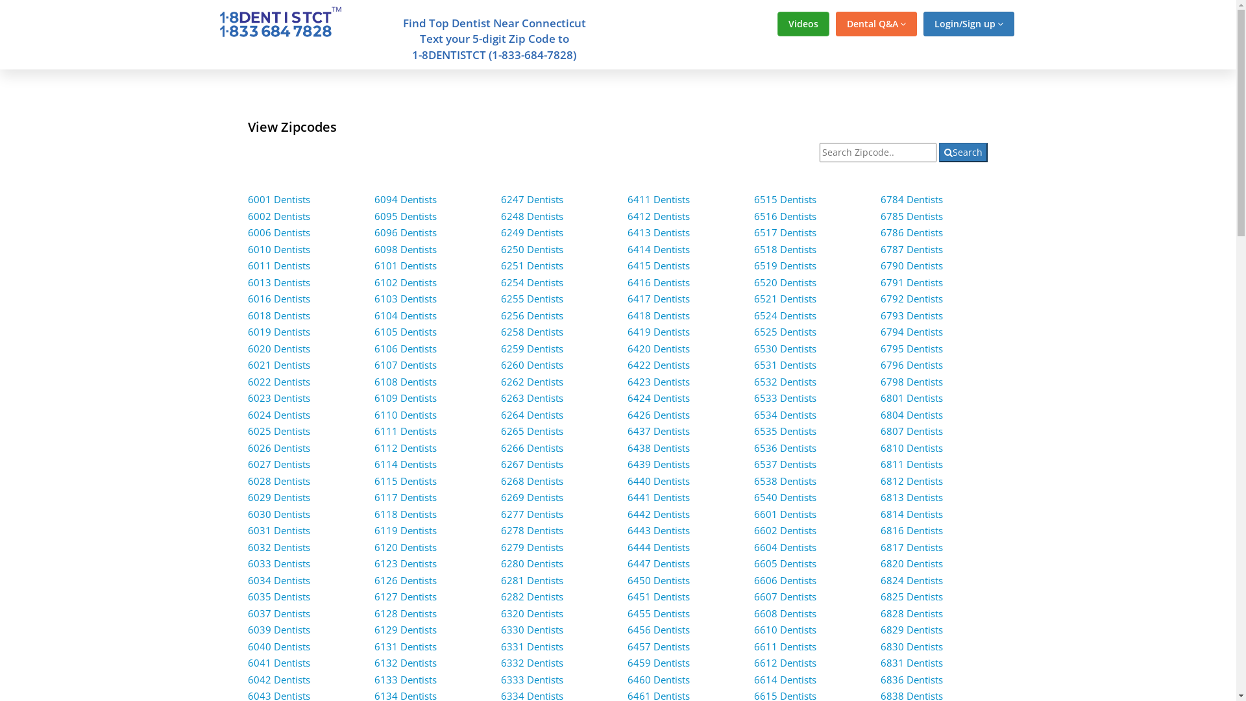 This screenshot has height=701, width=1246. What do you see at coordinates (532, 315) in the screenshot?
I see `6256 Dentists` at bounding box center [532, 315].